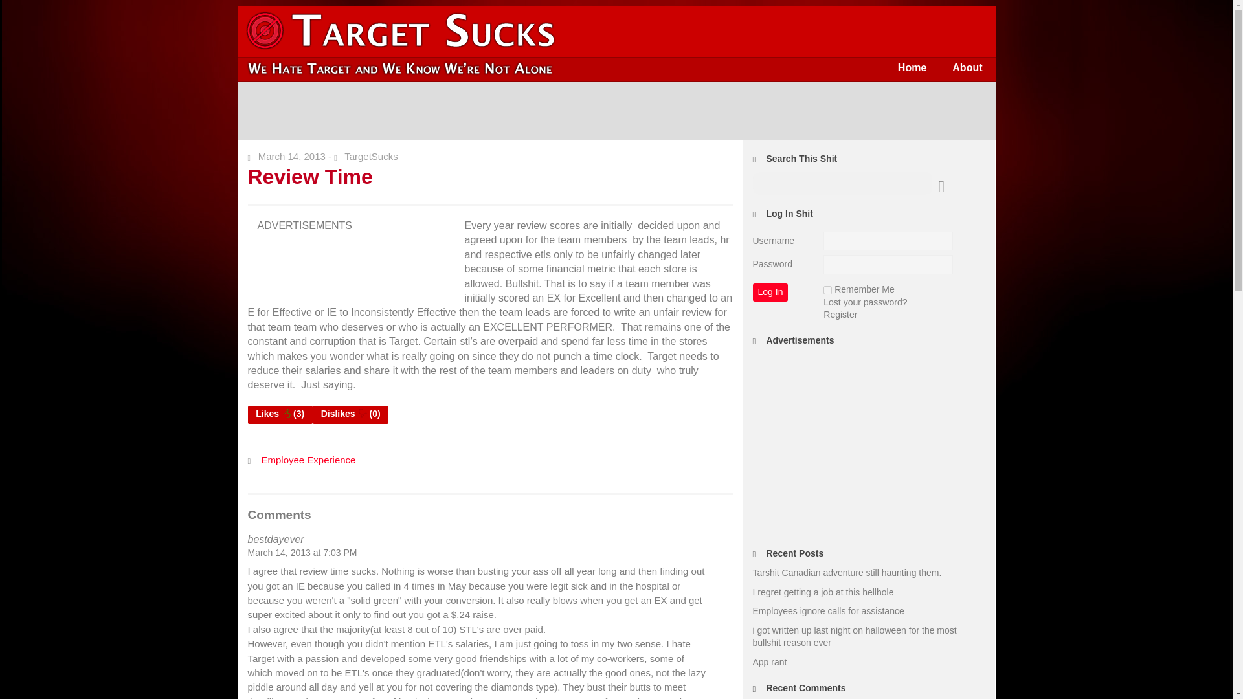 The width and height of the screenshot is (1243, 699). Describe the element at coordinates (912, 67) in the screenshot. I see `Home` at that location.